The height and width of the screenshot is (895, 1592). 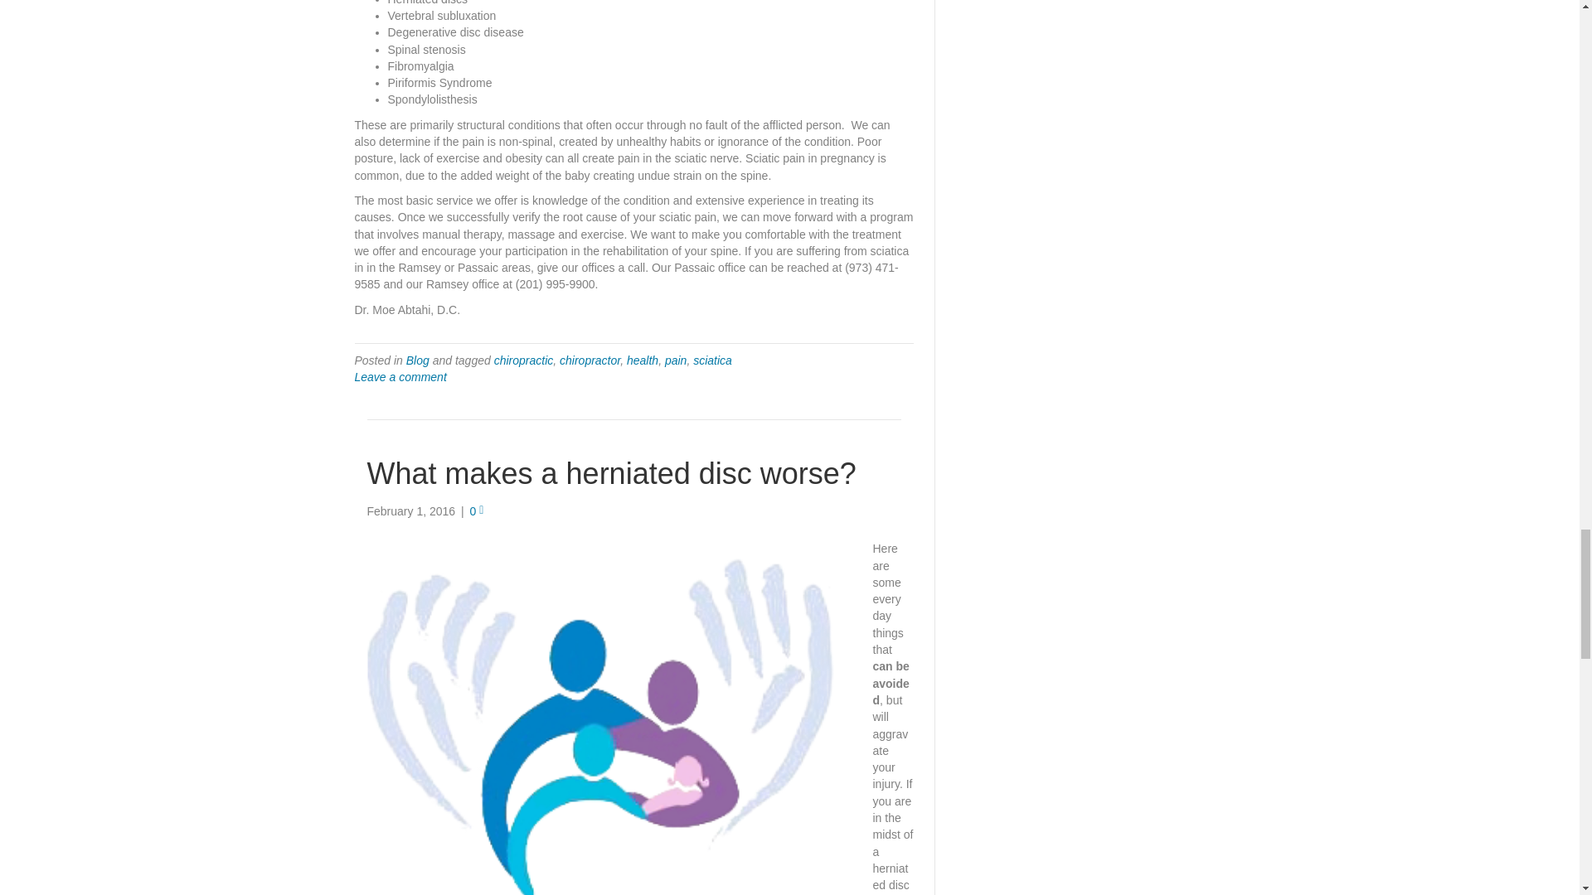 I want to click on What makes a herniated disc worse?, so click(x=604, y=726).